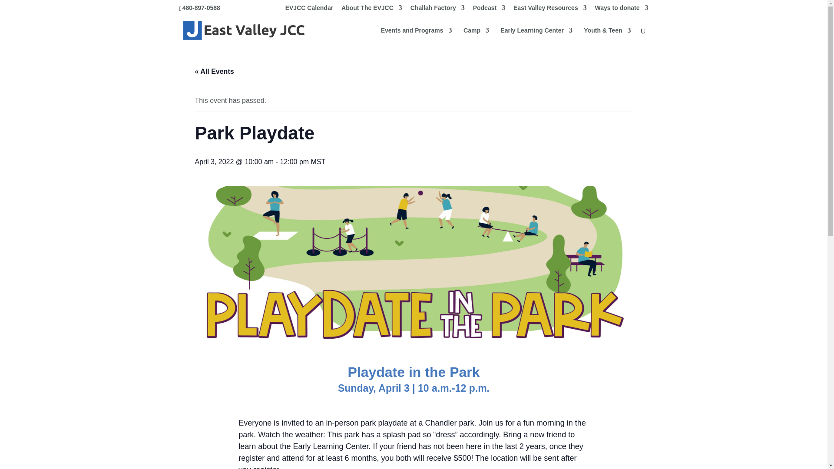 Image resolution: width=834 pixels, height=469 pixels. Describe the element at coordinates (416, 37) in the screenshot. I see `Events and Programs` at that location.